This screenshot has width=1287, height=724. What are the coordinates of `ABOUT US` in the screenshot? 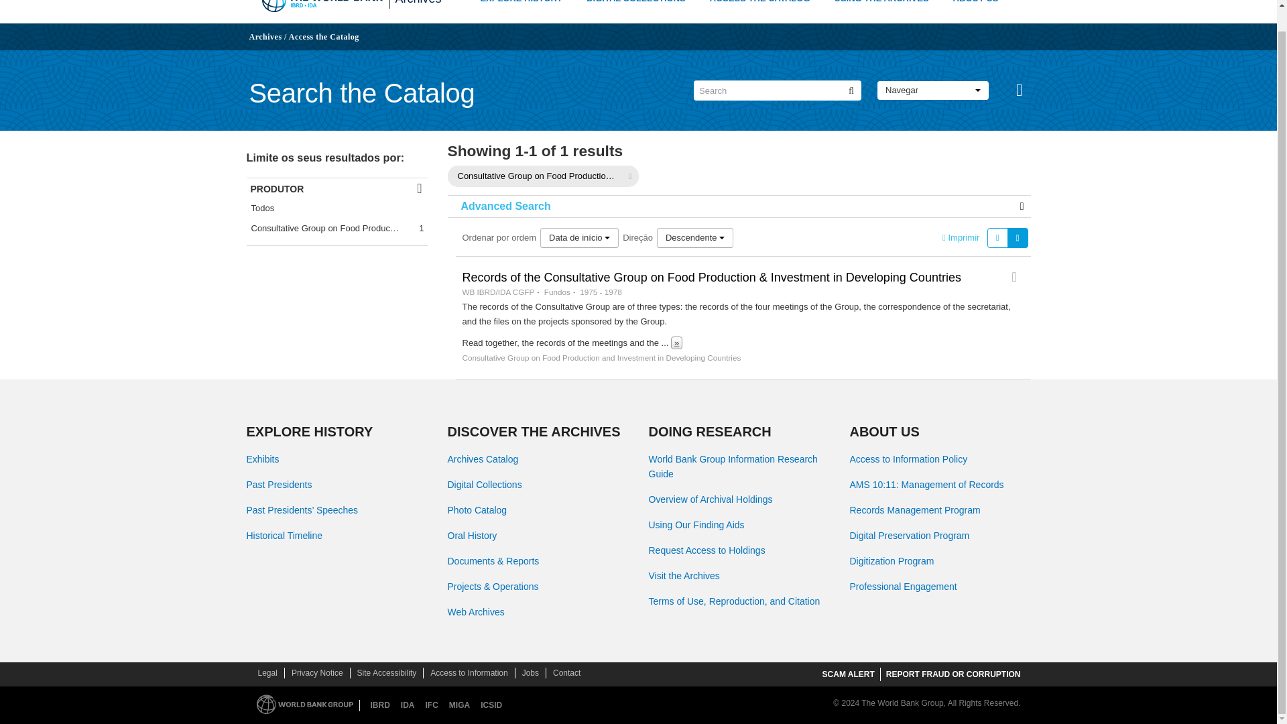 It's located at (976, 3).